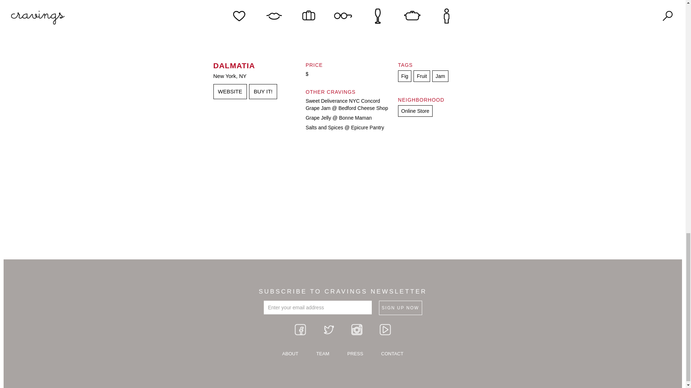 This screenshot has height=388, width=691. I want to click on WEBSITE, so click(230, 92).